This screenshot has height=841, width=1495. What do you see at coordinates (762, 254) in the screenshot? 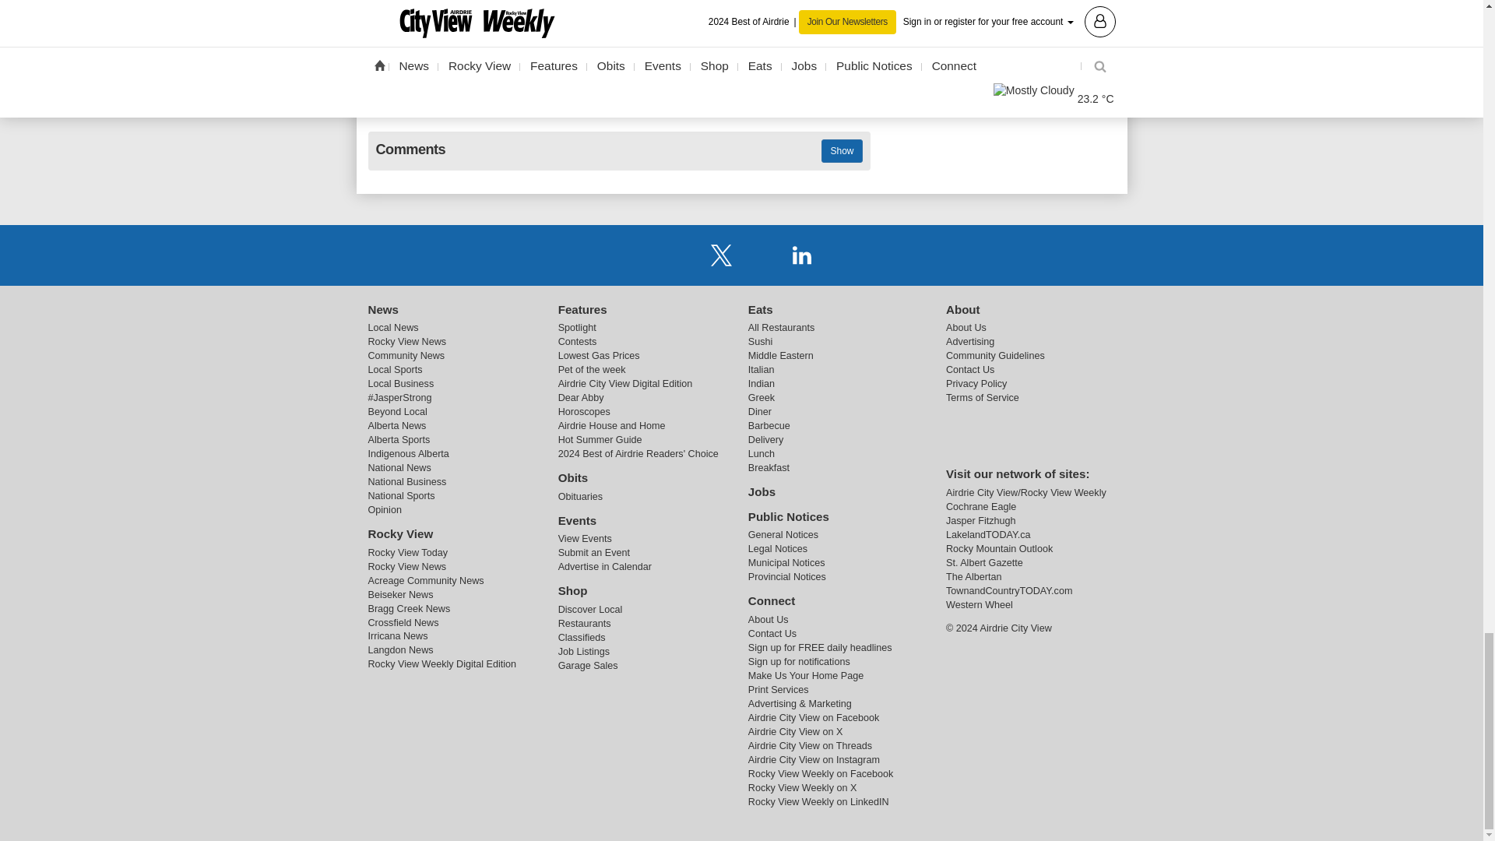
I see `Instagram` at bounding box center [762, 254].